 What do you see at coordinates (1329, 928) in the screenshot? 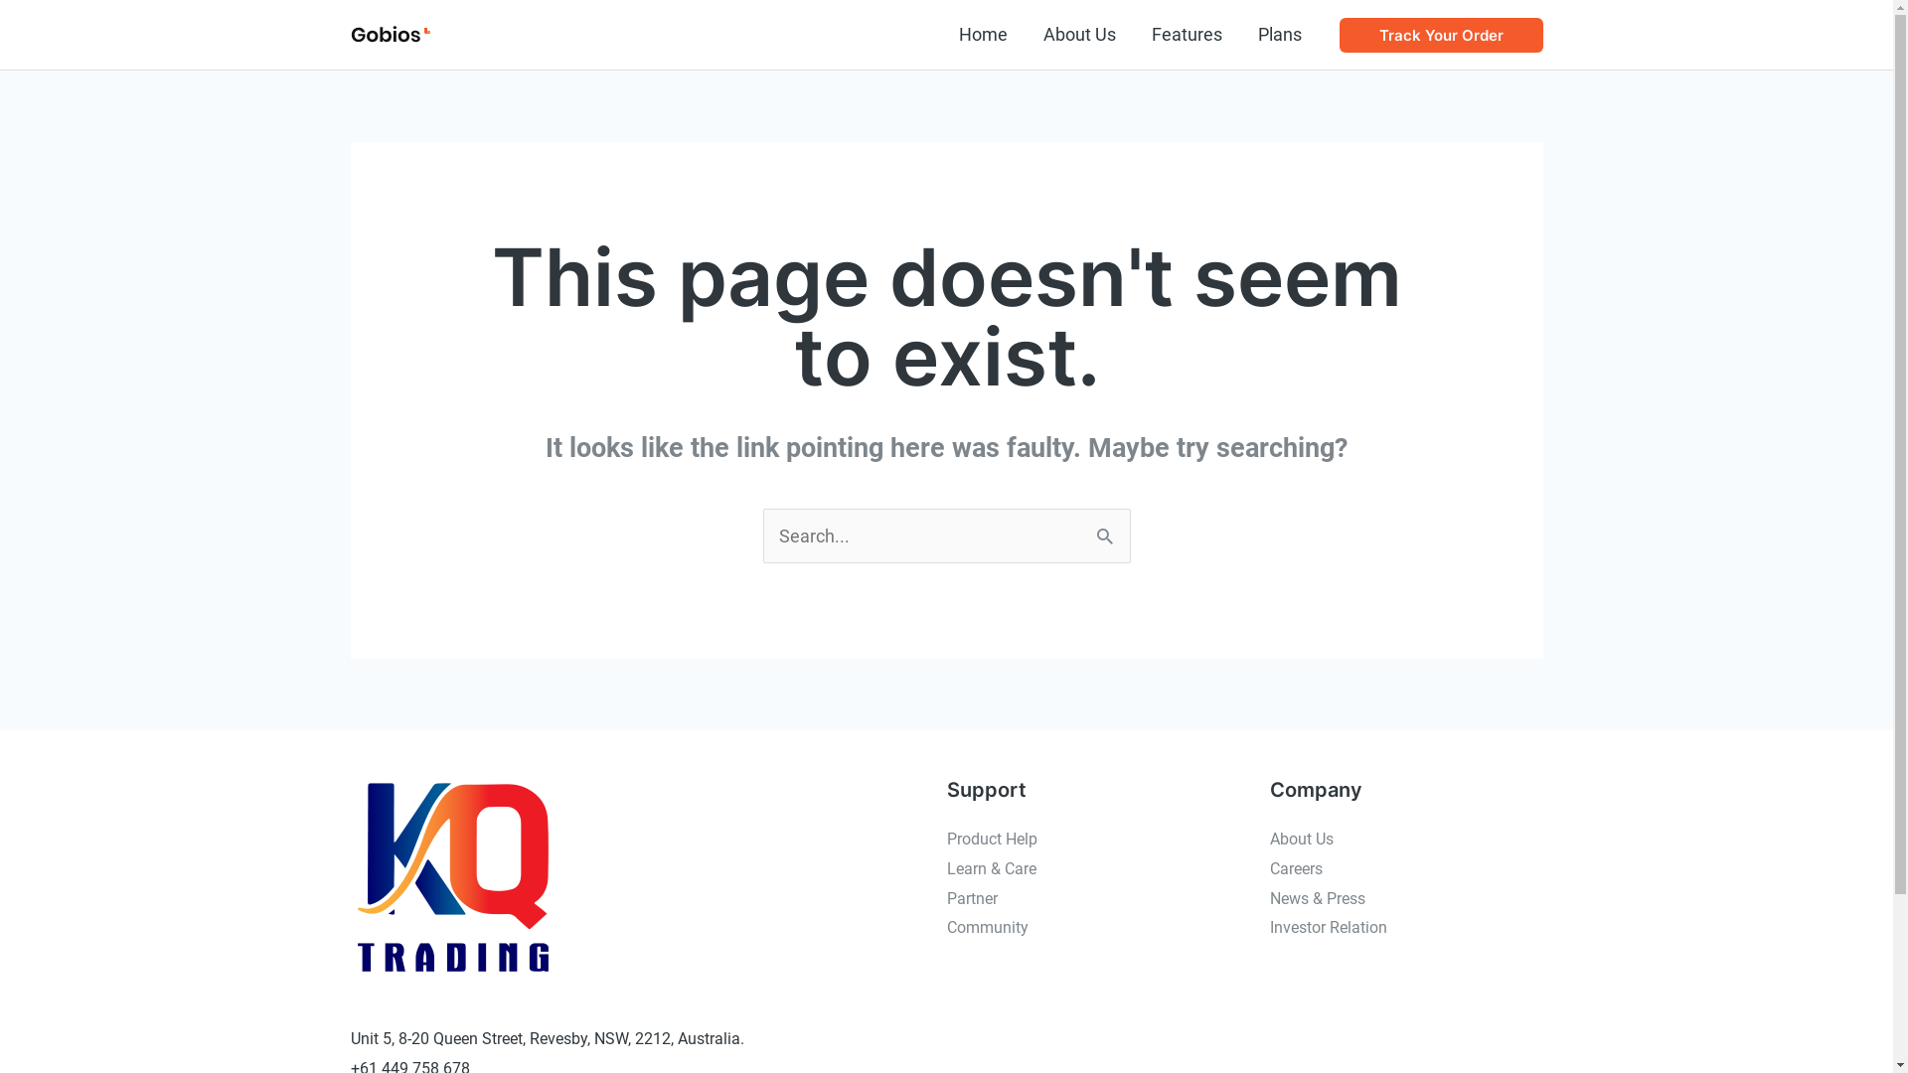
I see `Investor Relation` at bounding box center [1329, 928].